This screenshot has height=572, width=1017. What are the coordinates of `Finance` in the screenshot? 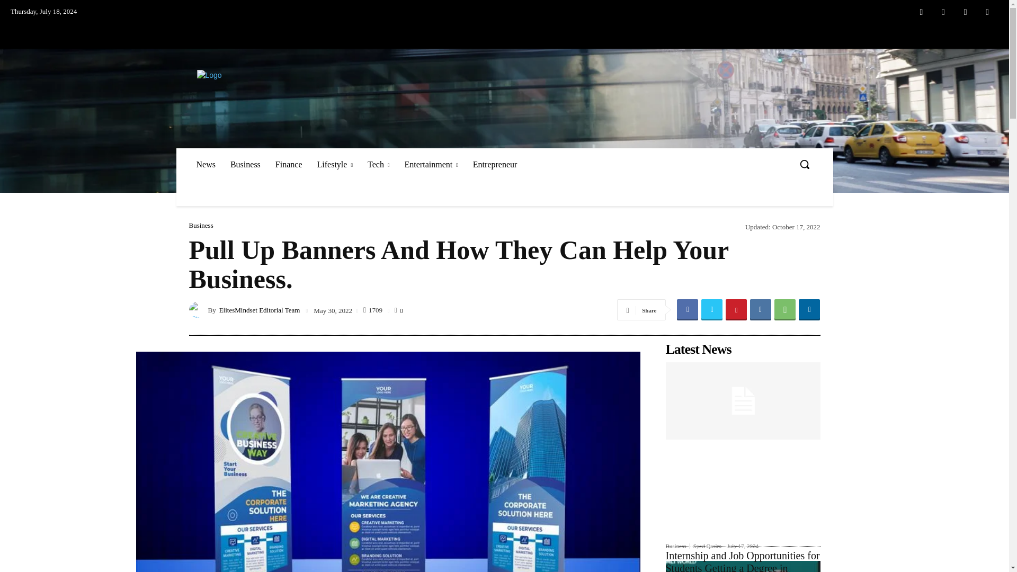 It's located at (289, 164).